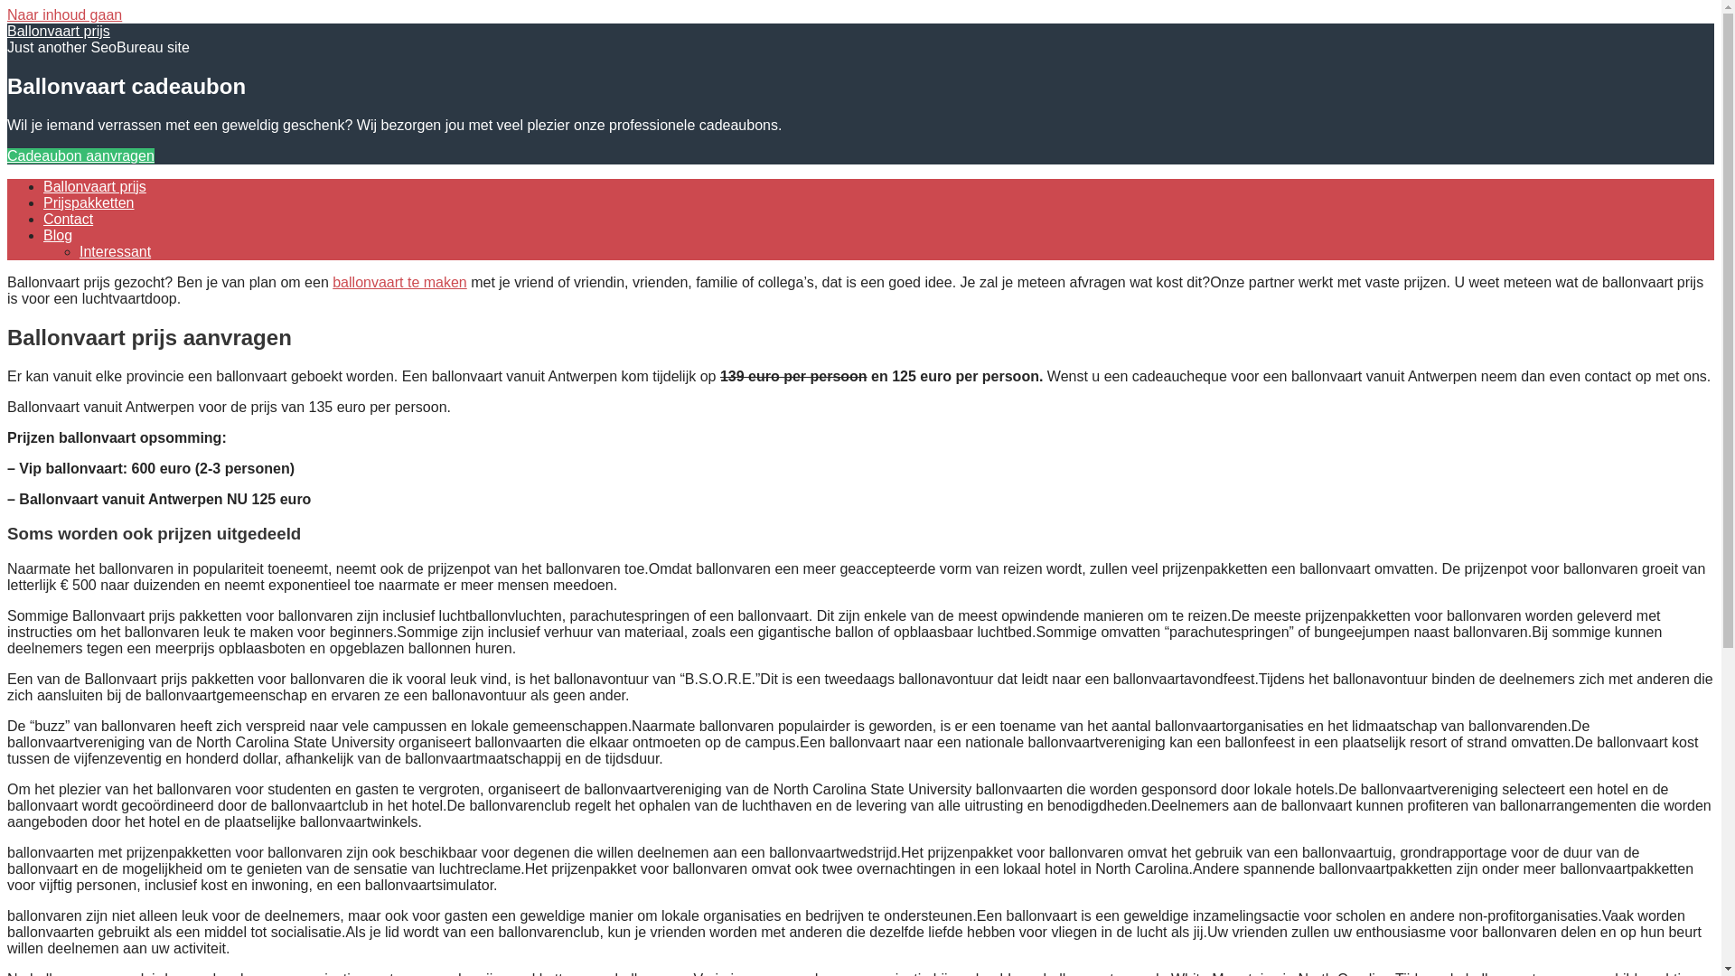 This screenshot has height=976, width=1735. I want to click on Ballonvaart prijs, so click(59, 31).